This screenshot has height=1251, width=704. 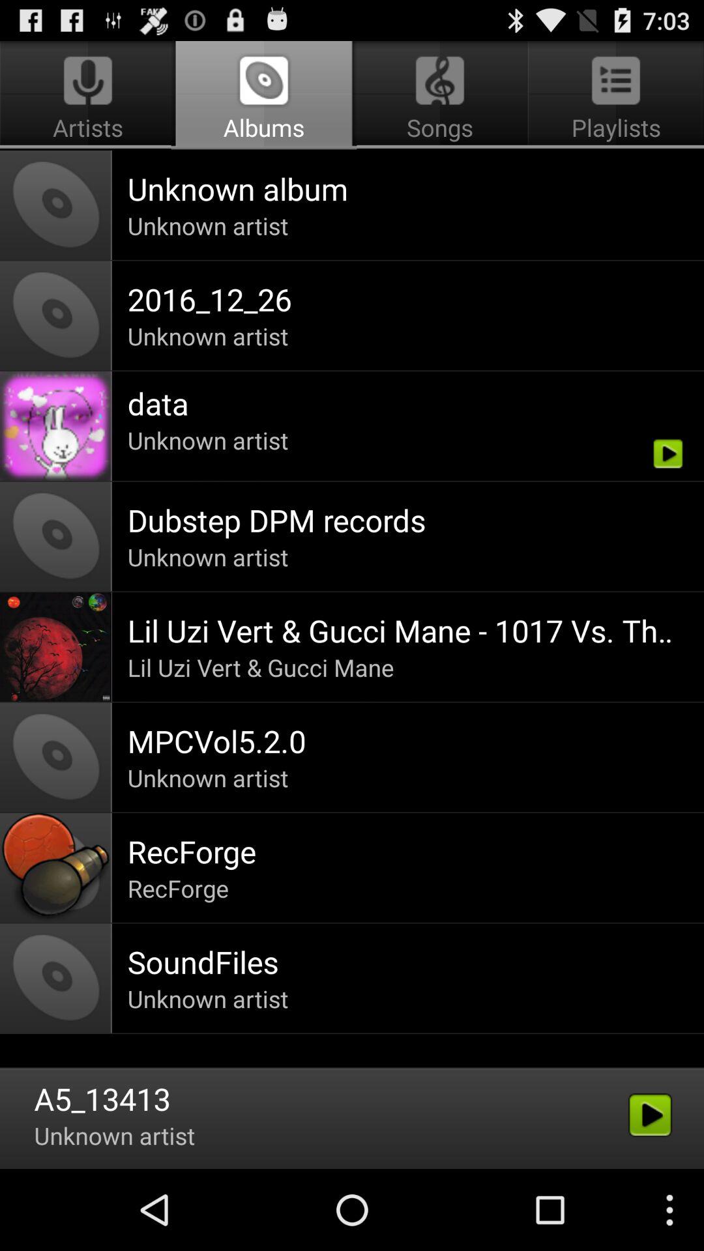 I want to click on flip to the artists, so click(x=90, y=95).